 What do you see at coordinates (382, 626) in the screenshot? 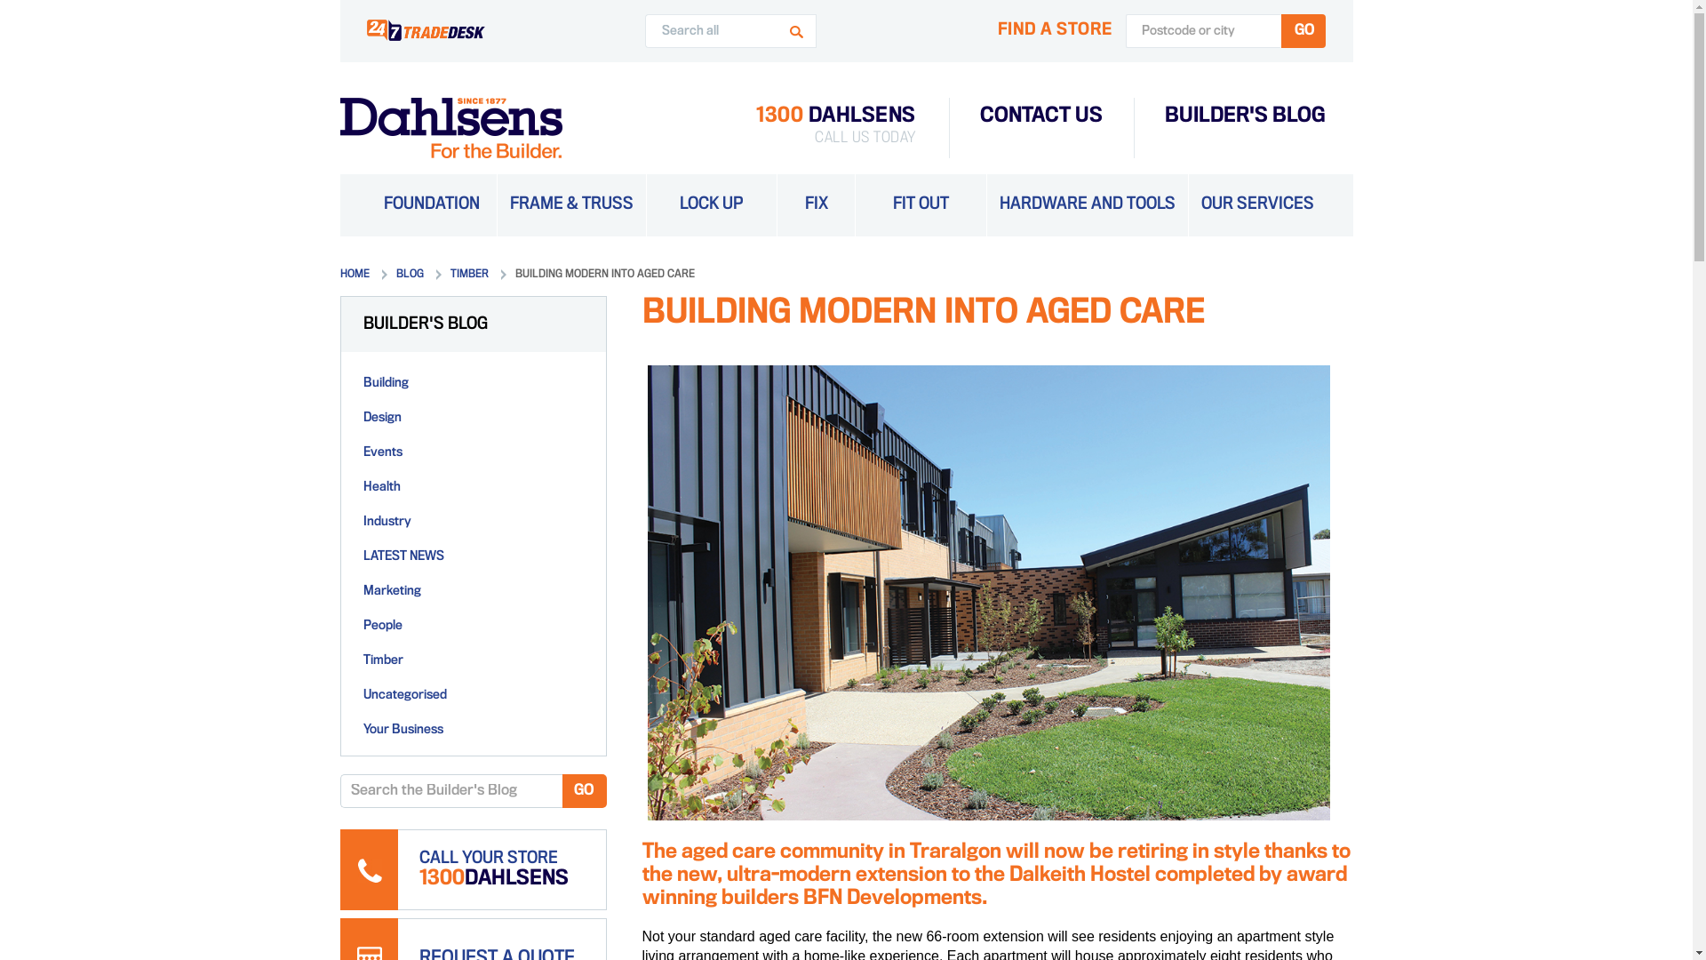
I see `People` at bounding box center [382, 626].